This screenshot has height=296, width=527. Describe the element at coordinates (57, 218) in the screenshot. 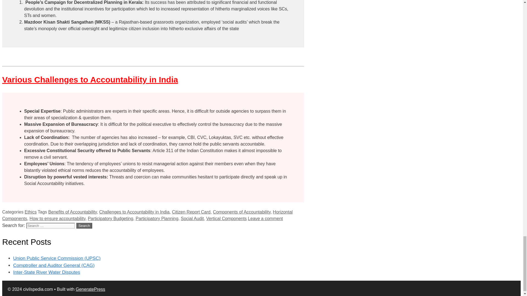

I see `How to ensure accountability` at that location.